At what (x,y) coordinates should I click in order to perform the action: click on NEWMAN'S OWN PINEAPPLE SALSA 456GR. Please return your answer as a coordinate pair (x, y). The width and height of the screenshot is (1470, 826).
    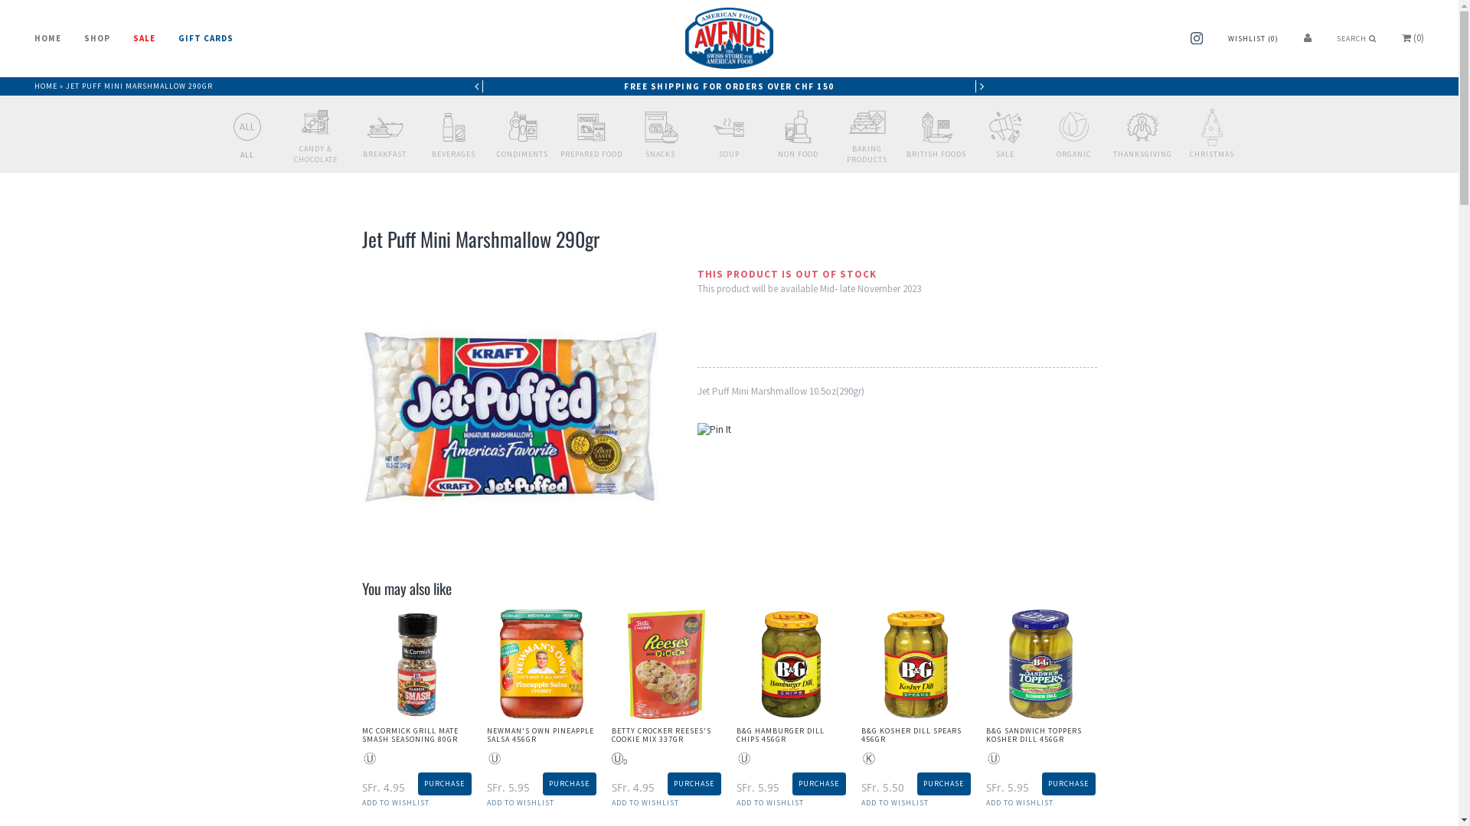
    Looking at the image, I should click on (541, 735).